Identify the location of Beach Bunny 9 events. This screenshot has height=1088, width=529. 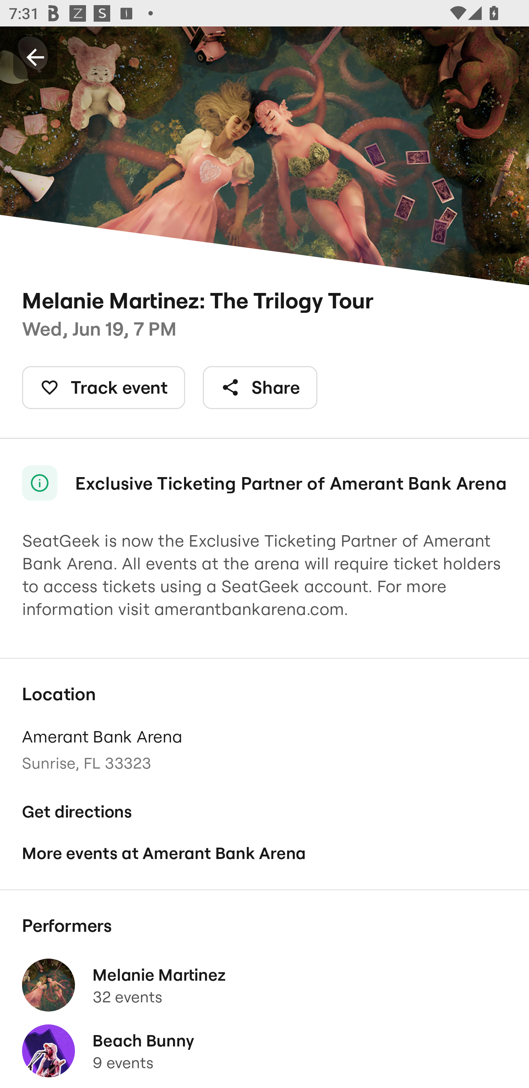
(264, 1051).